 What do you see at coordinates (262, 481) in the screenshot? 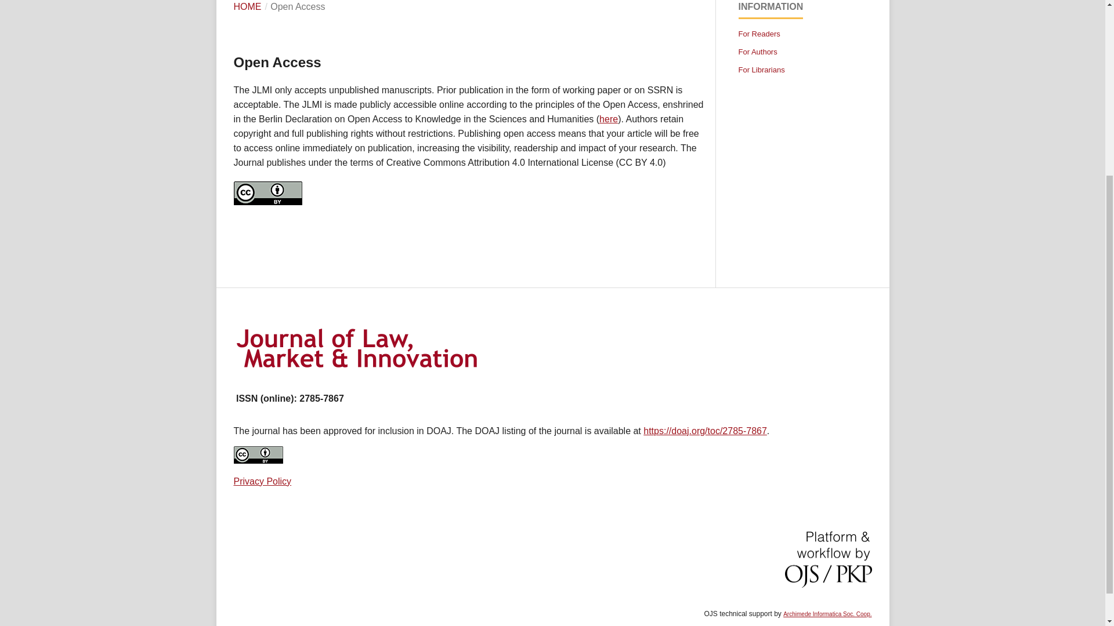
I see `Privacy Policy` at bounding box center [262, 481].